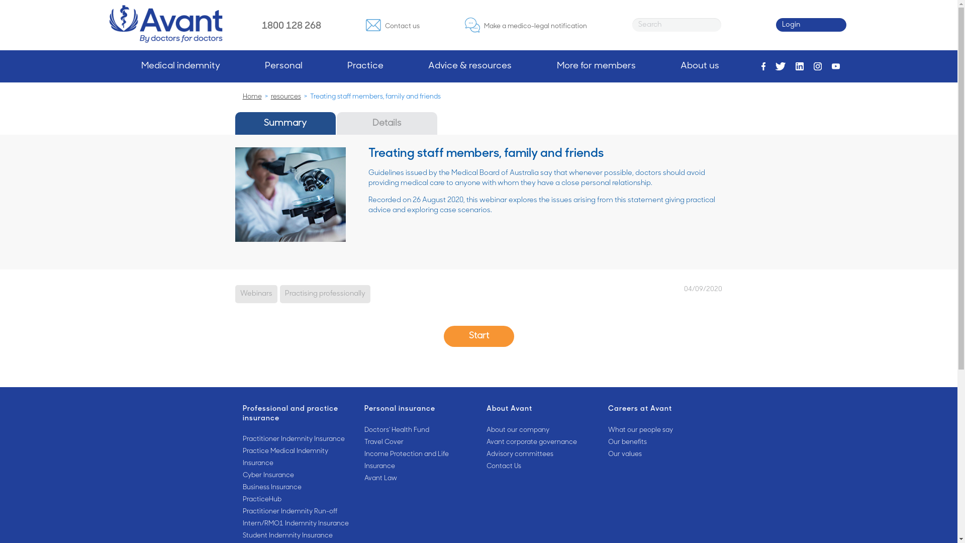  I want to click on Summary, so click(285, 124).